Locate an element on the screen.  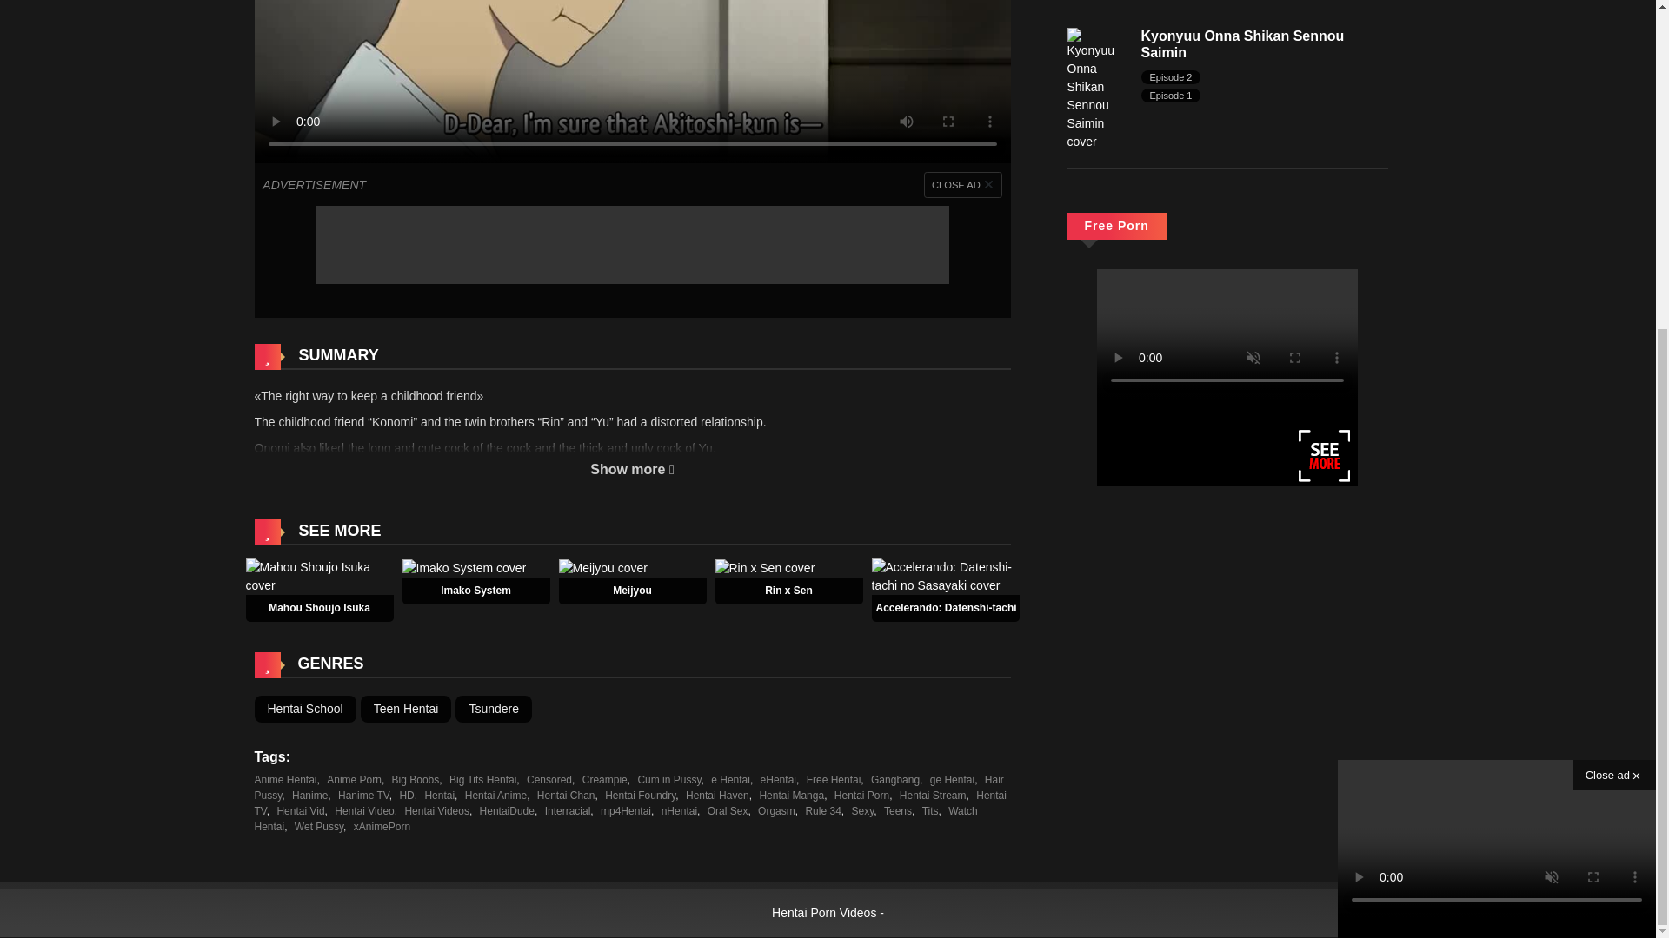
CLOSE AD is located at coordinates (963, 184).